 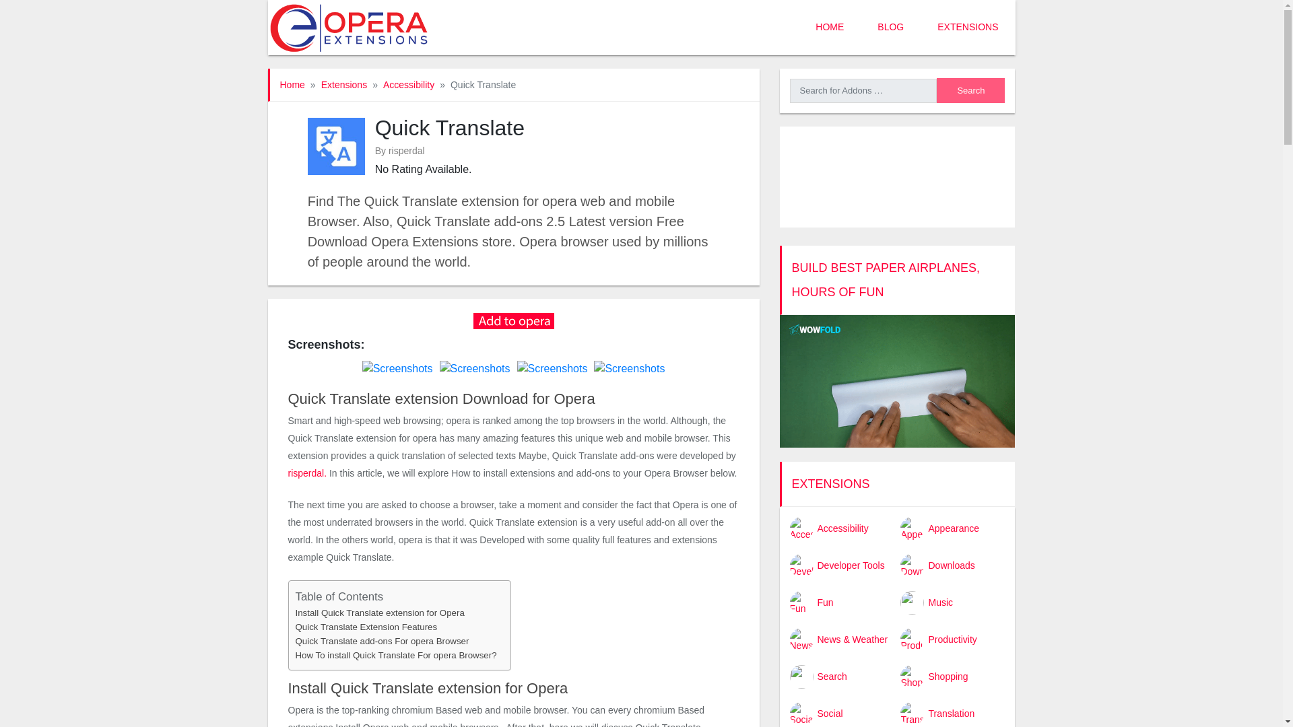 What do you see at coordinates (365, 627) in the screenshot?
I see `Quick Translate Extension Features` at bounding box center [365, 627].